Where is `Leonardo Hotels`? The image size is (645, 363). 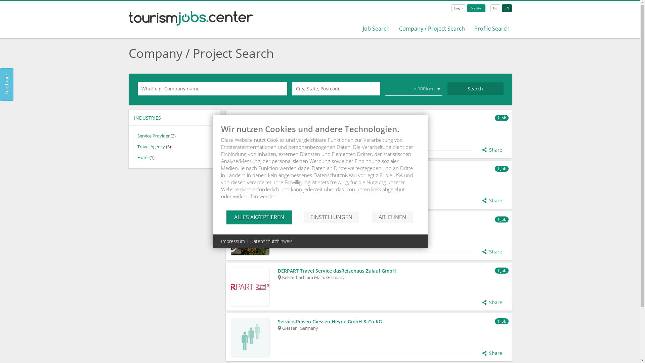 Leonardo Hotels is located at coordinates (392, 118).